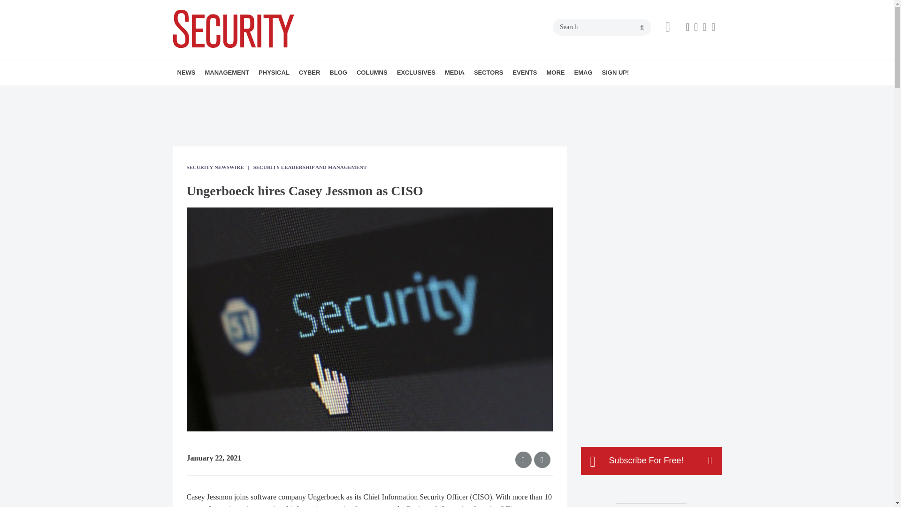 The height and width of the screenshot is (507, 901). I want to click on CYBERSECURITY NEWS, so click(353, 93).